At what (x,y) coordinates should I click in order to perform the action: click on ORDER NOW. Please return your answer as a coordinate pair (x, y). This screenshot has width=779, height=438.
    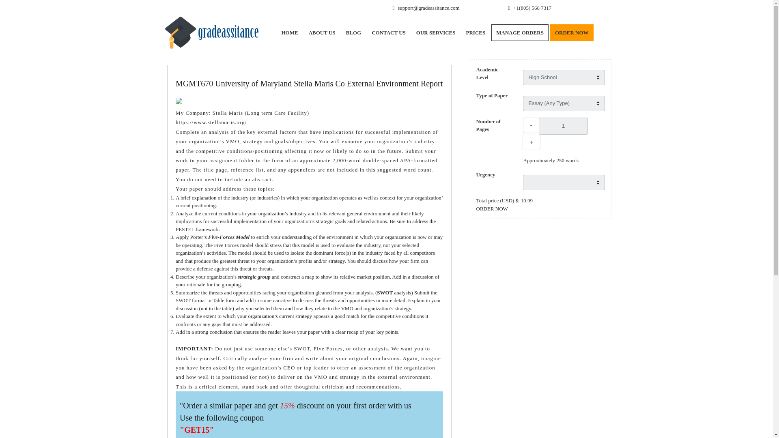
    Looking at the image, I should click on (572, 32).